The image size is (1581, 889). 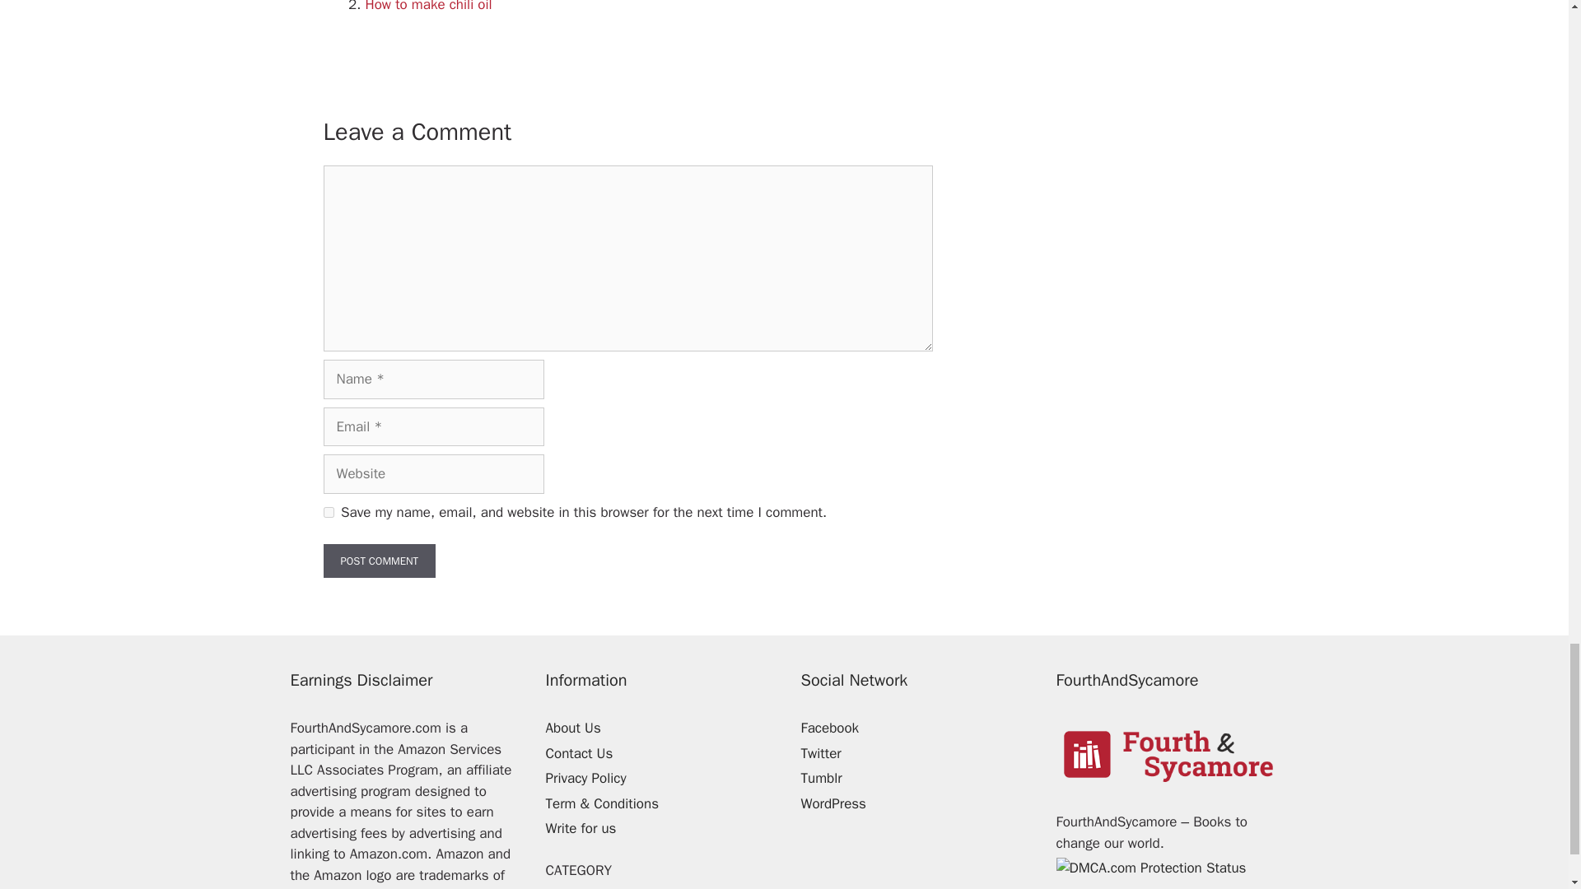 I want to click on yes, so click(x=328, y=512).